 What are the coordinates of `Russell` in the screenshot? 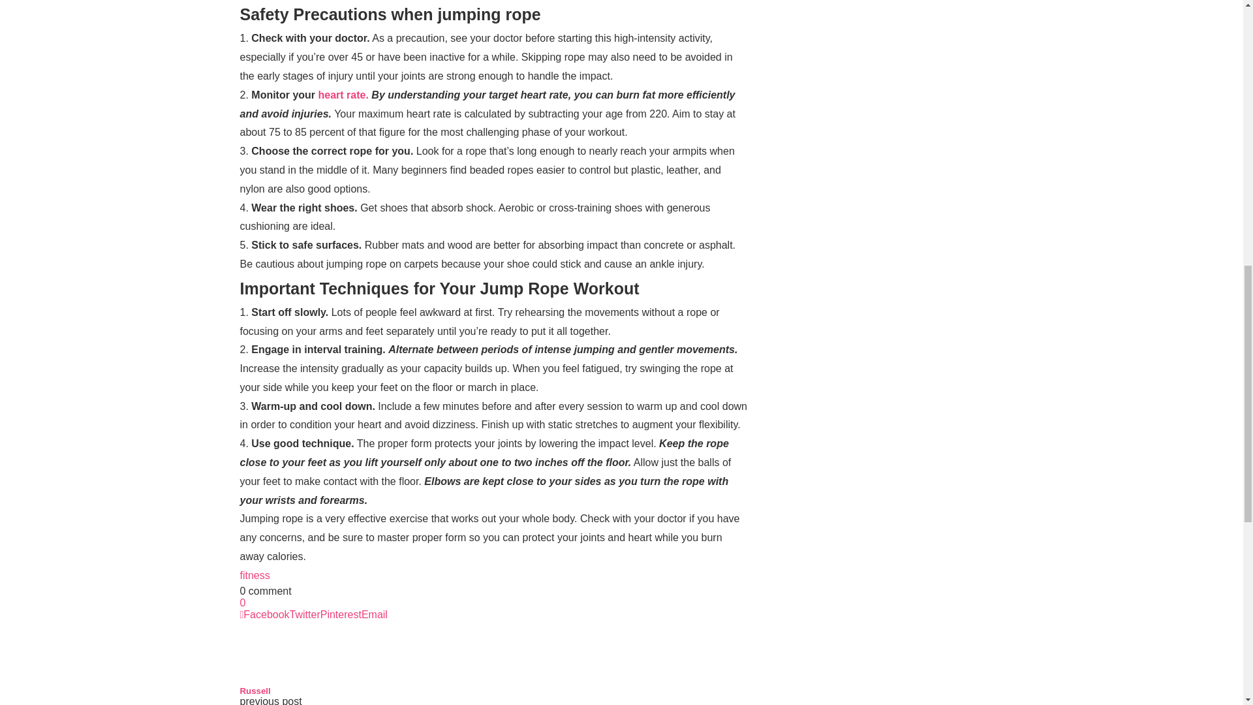 It's located at (255, 691).